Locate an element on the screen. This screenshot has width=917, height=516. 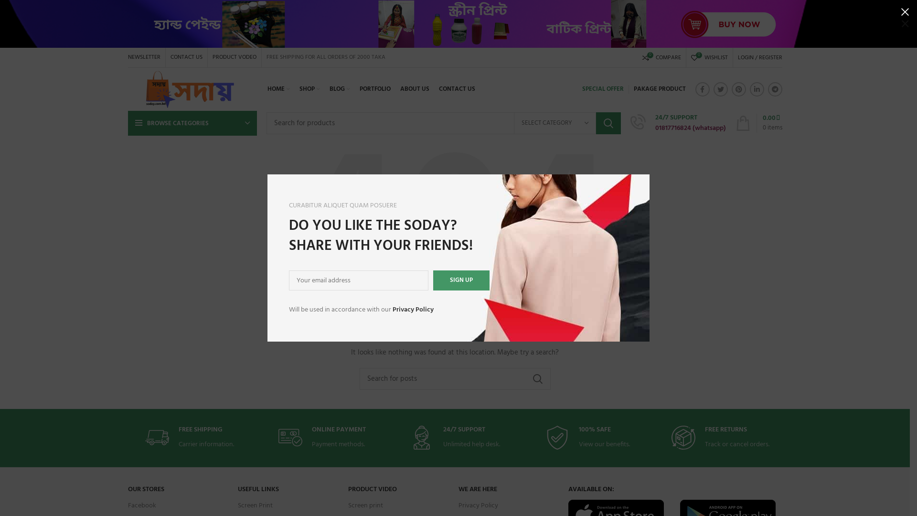
SEARCH is located at coordinates (608, 123).